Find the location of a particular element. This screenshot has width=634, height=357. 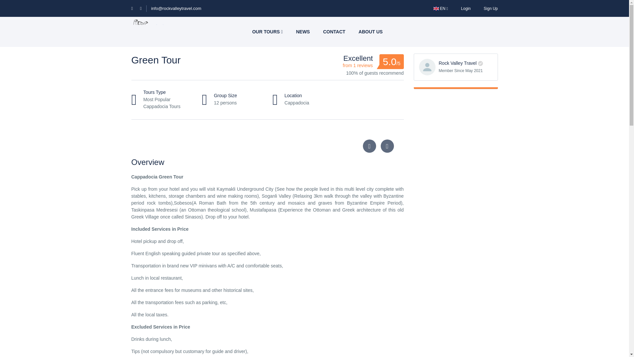

Login is located at coordinates (466, 8).